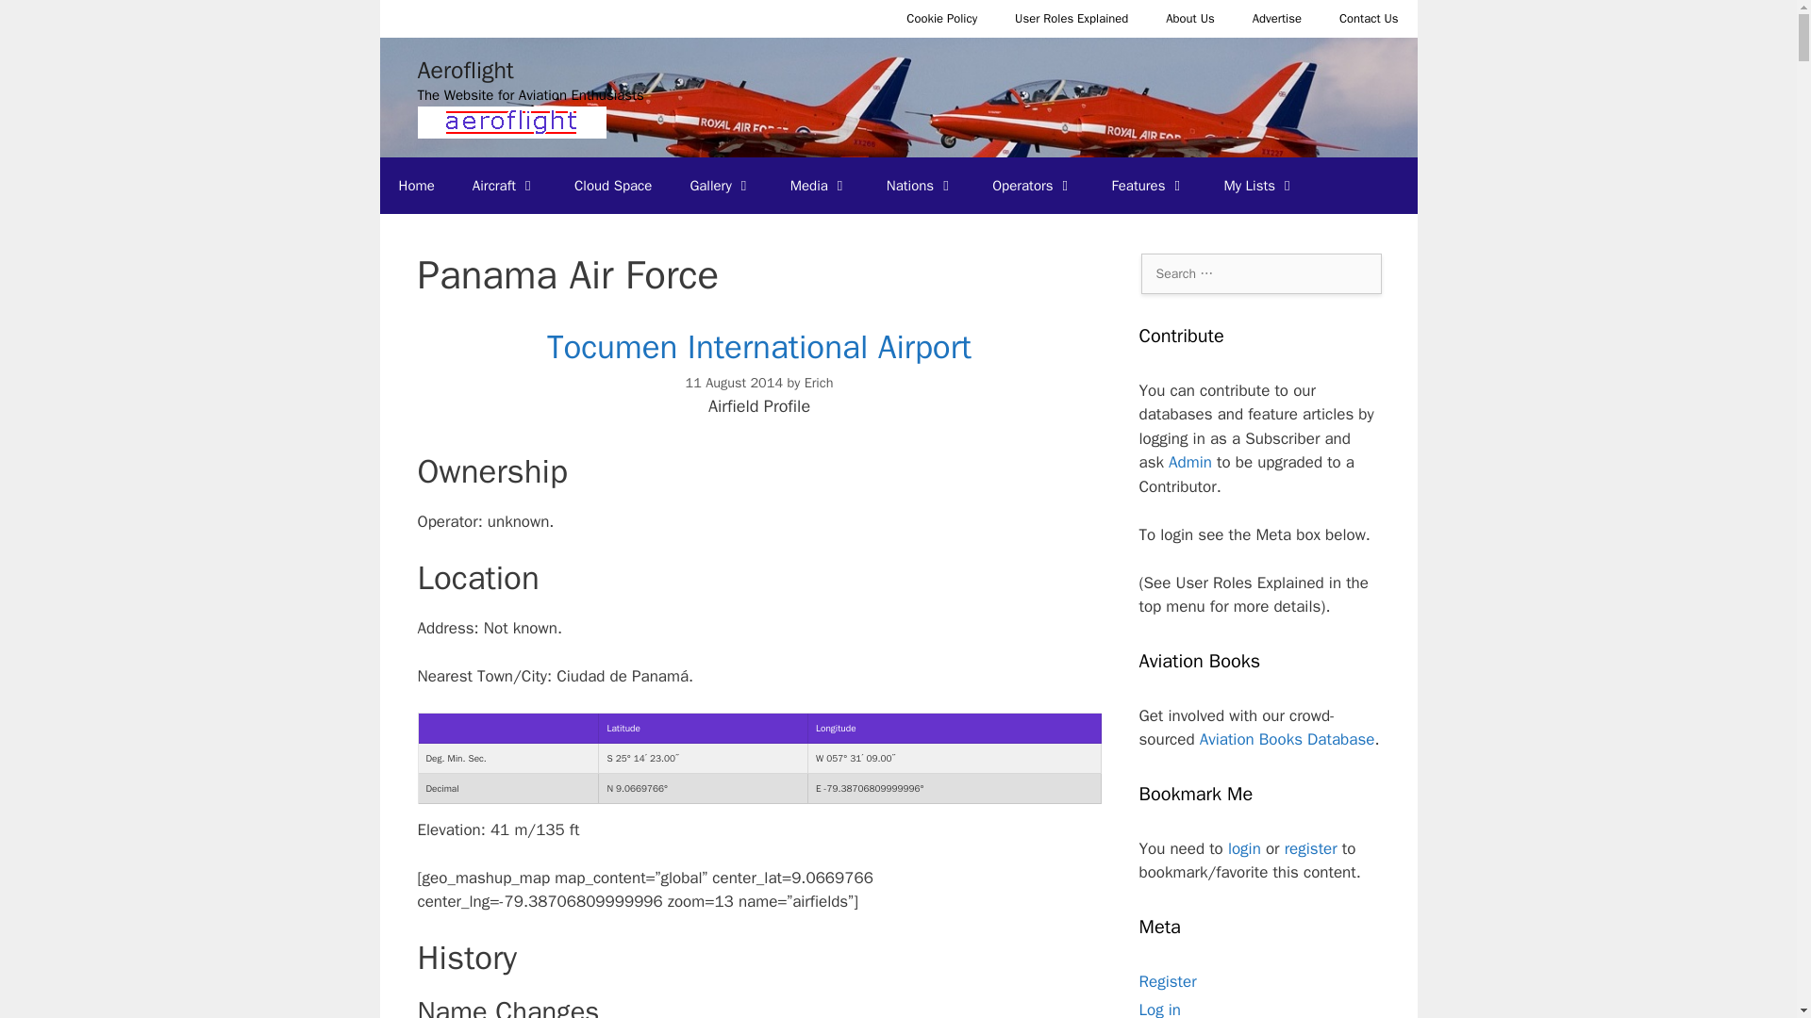  What do you see at coordinates (1189, 19) in the screenshot?
I see `About Us` at bounding box center [1189, 19].